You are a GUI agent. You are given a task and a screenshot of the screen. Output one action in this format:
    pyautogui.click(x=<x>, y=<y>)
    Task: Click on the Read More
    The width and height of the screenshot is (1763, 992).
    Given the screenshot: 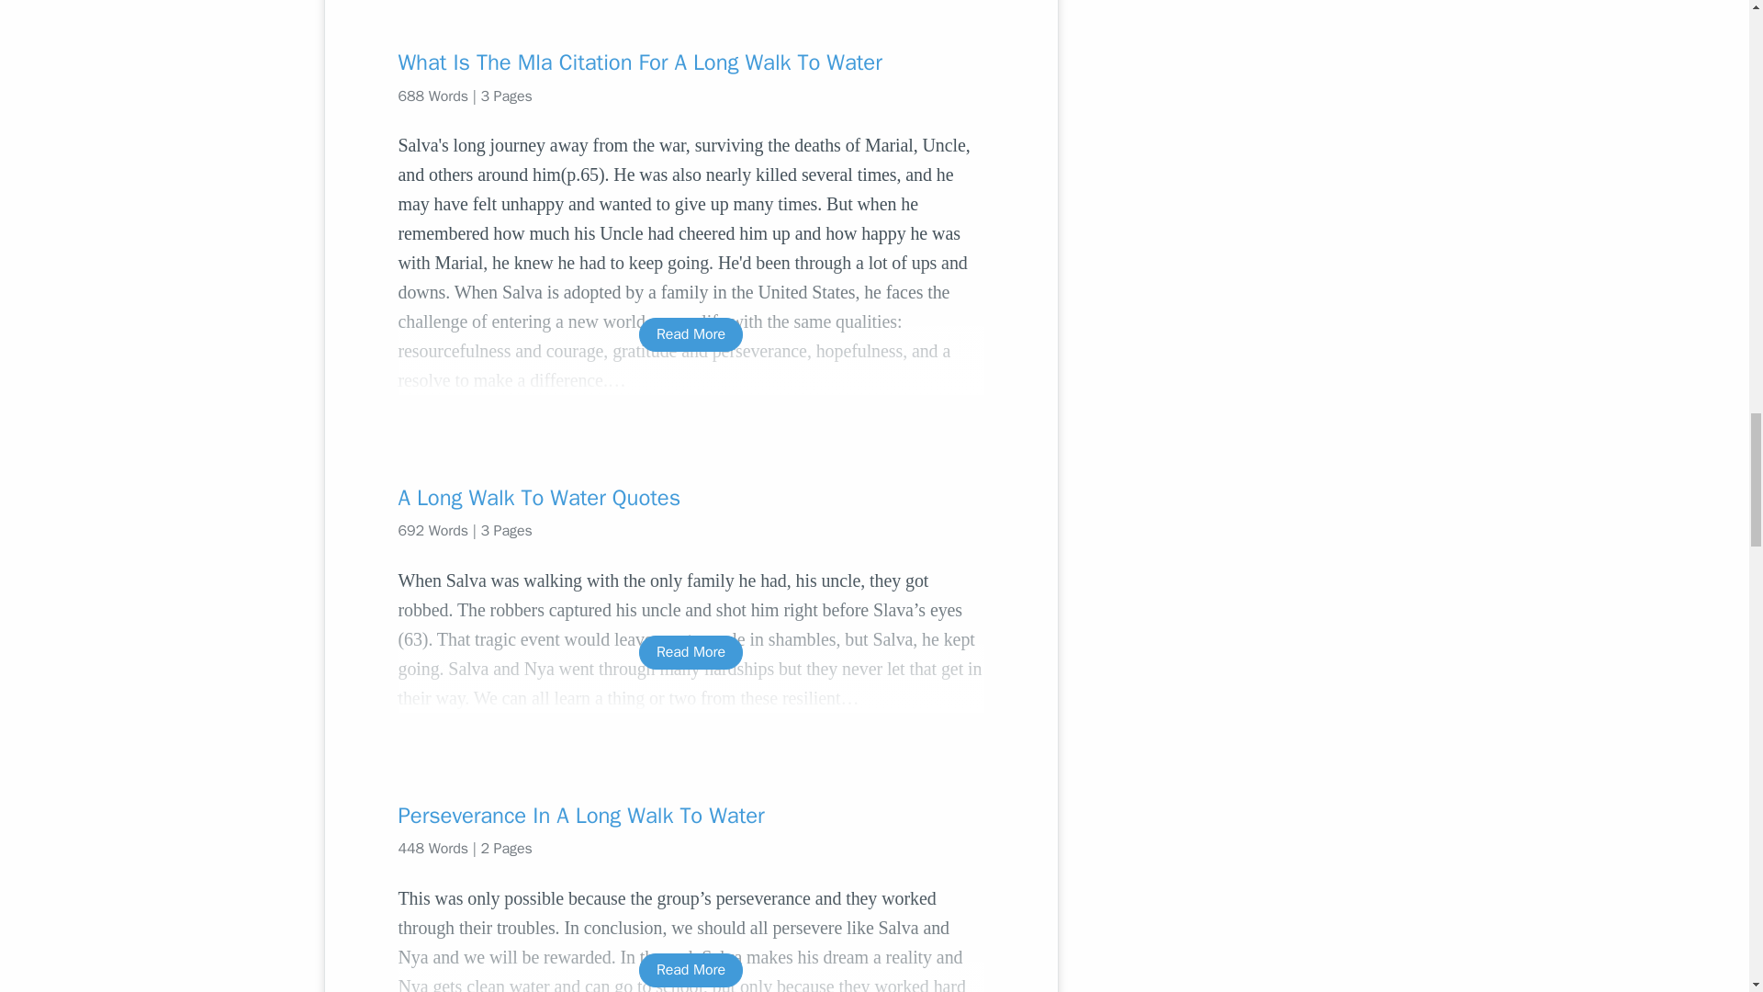 What is the action you would take?
    pyautogui.click(x=691, y=970)
    